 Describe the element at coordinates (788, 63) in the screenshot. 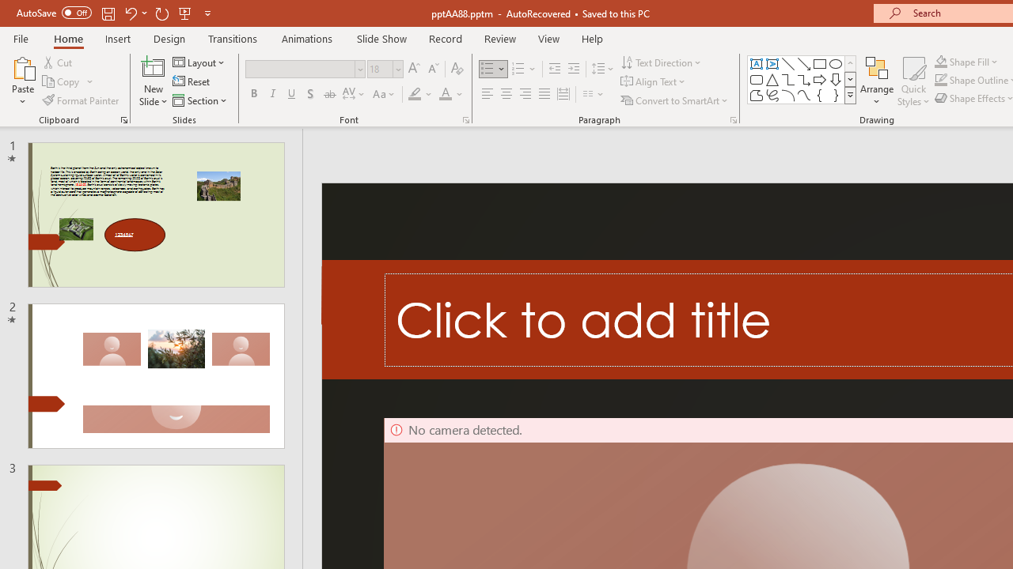

I see `Line` at that location.